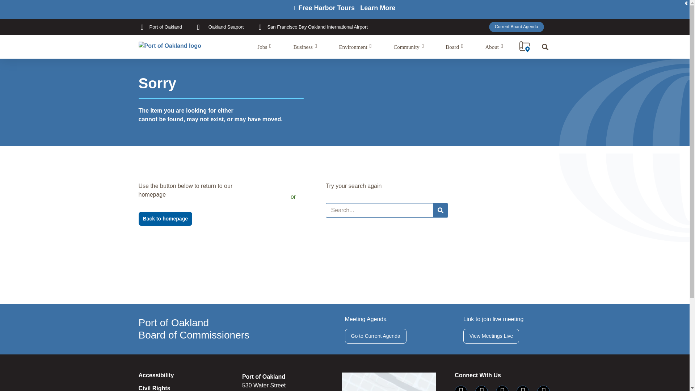  I want to click on Oakland Seaport, so click(219, 27).